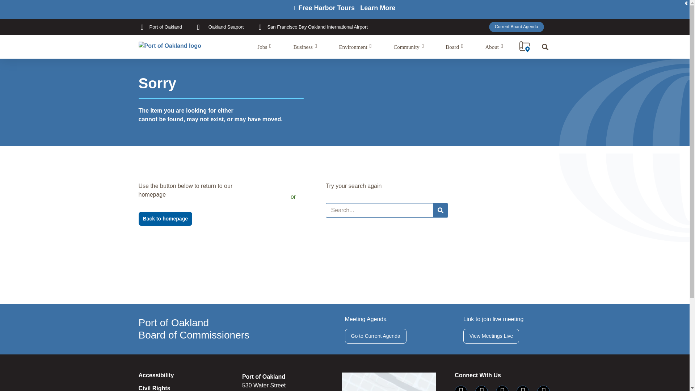  I want to click on Oakland Seaport, so click(219, 27).